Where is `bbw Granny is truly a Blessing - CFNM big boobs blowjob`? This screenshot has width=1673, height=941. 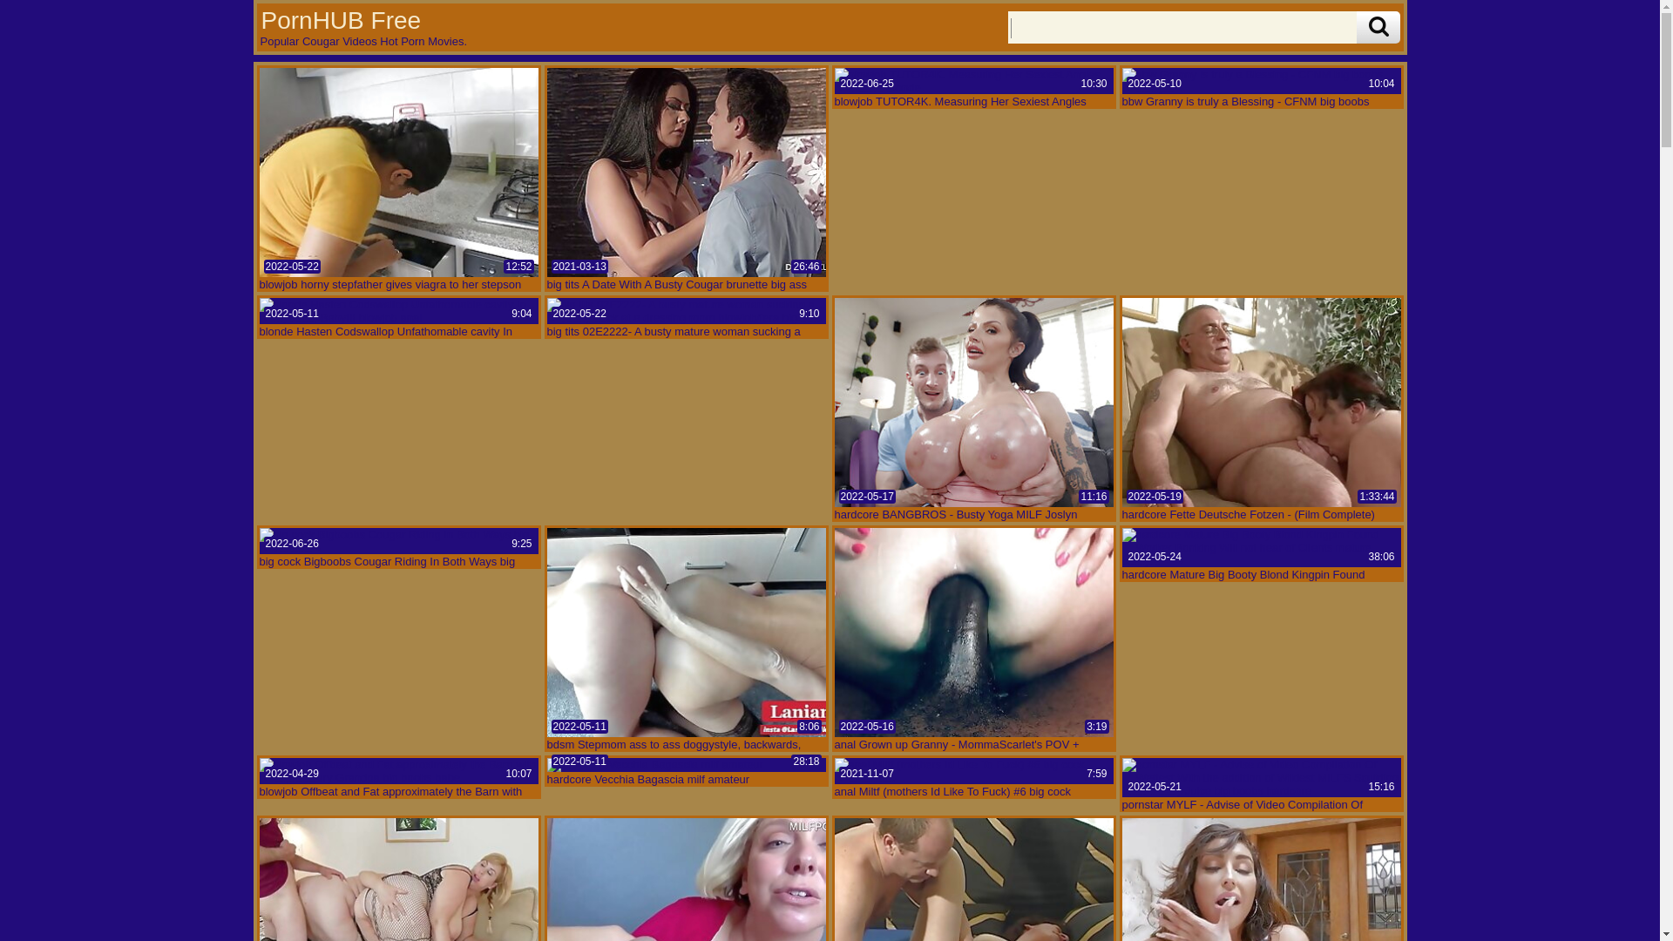
bbw Granny is truly a Blessing - CFNM big boobs blowjob is located at coordinates (1262, 80).